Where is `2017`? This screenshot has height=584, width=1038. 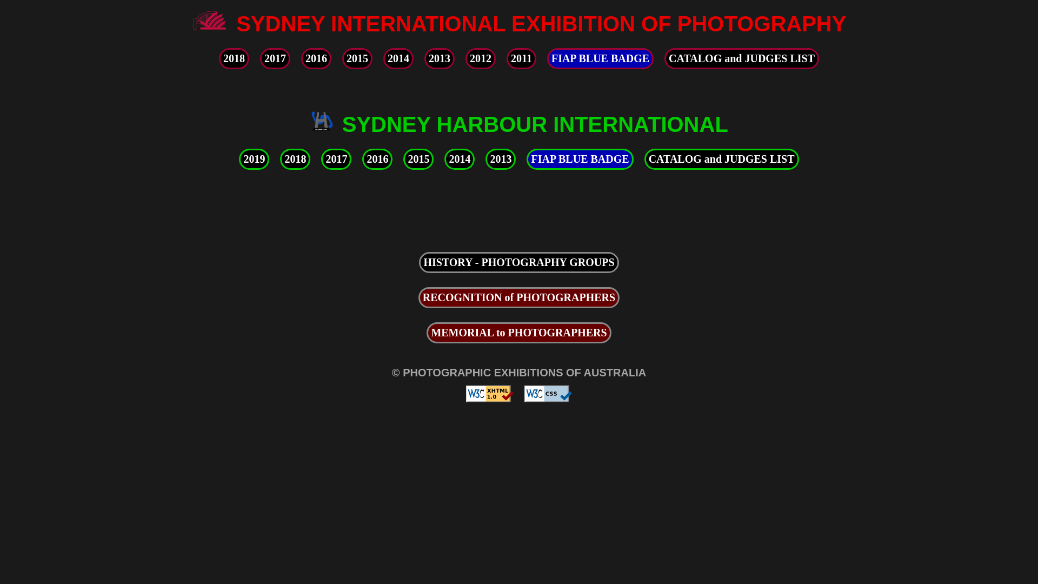 2017 is located at coordinates (275, 58).